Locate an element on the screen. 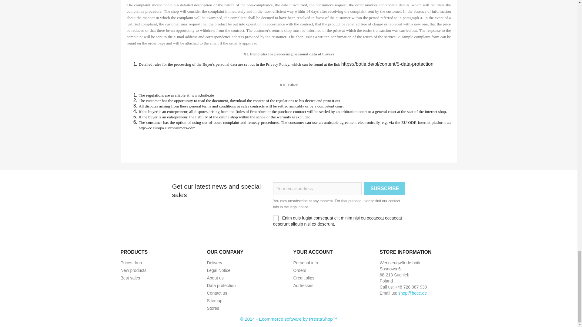 The width and height of the screenshot is (582, 327). Addresses is located at coordinates (303, 286).